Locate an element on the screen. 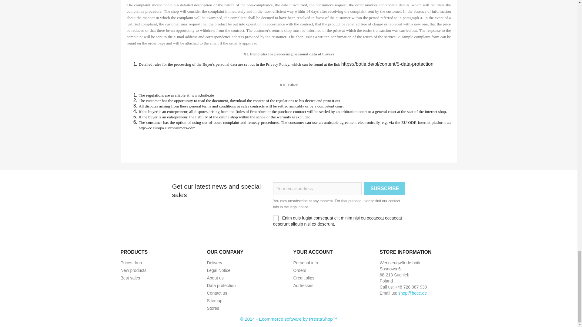 The width and height of the screenshot is (582, 327). Addresses is located at coordinates (303, 286).